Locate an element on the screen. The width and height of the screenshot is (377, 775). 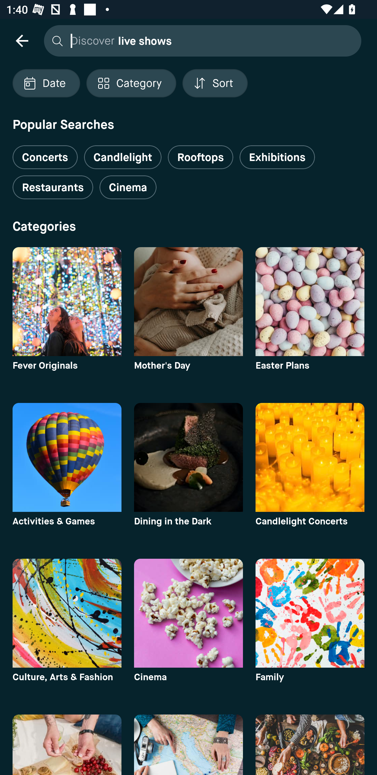
Concerts is located at coordinates (45, 154).